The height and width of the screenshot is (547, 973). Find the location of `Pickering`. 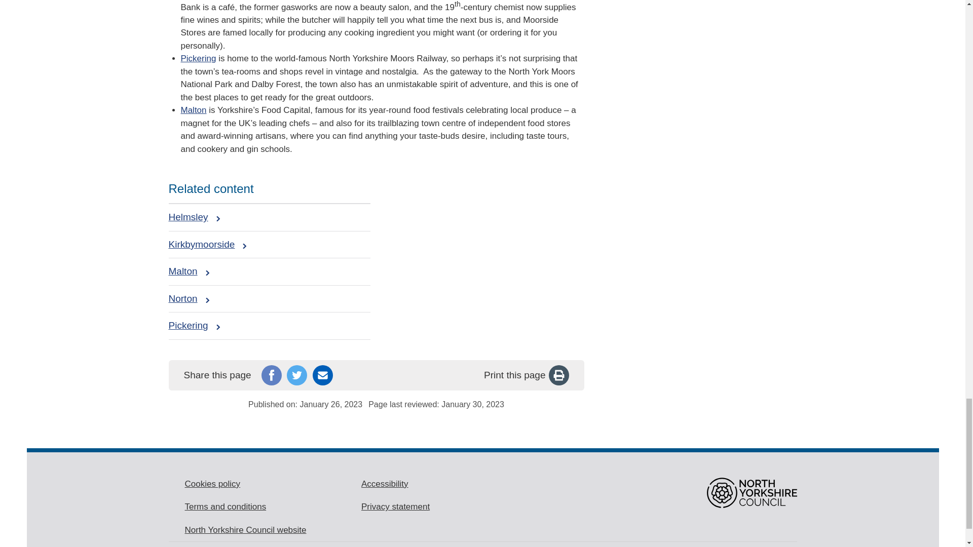

Pickering is located at coordinates (198, 58).